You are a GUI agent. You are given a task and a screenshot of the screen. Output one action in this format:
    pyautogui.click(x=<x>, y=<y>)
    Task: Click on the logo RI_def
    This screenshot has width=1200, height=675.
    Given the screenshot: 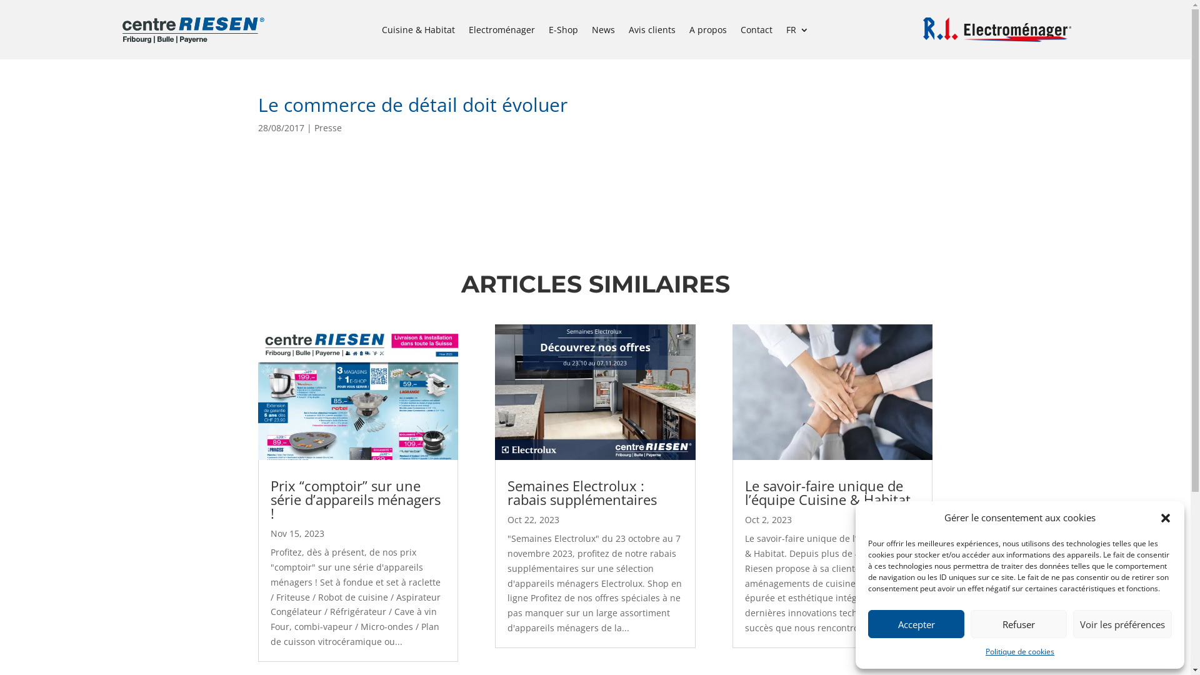 What is the action you would take?
    pyautogui.click(x=997, y=30)
    